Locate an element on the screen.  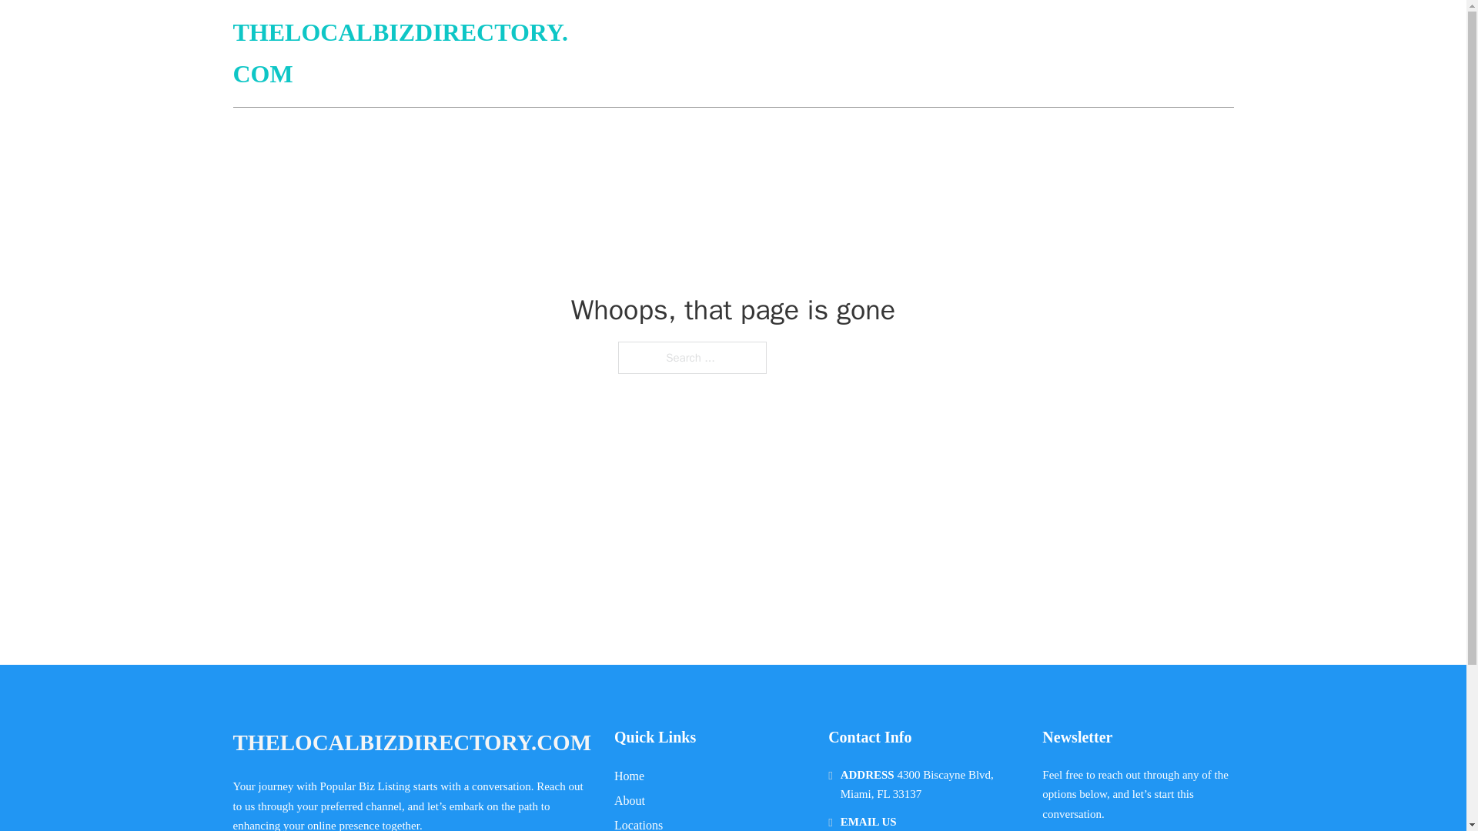
HOME is located at coordinates (1048, 54).